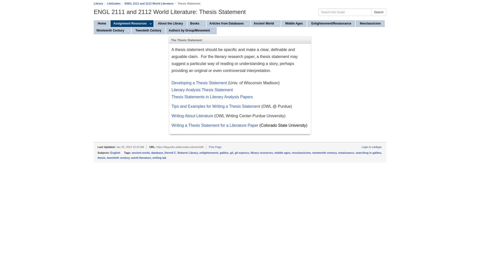  I want to click on Ancient World, so click(263, 23).